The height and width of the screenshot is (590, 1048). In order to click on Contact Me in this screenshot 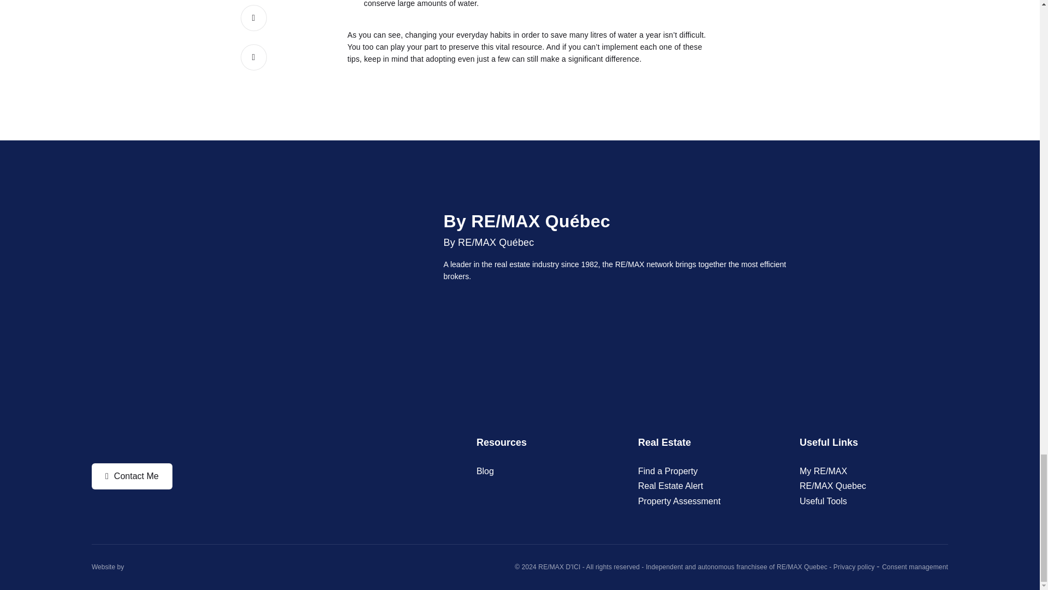, I will do `click(132, 475)`.